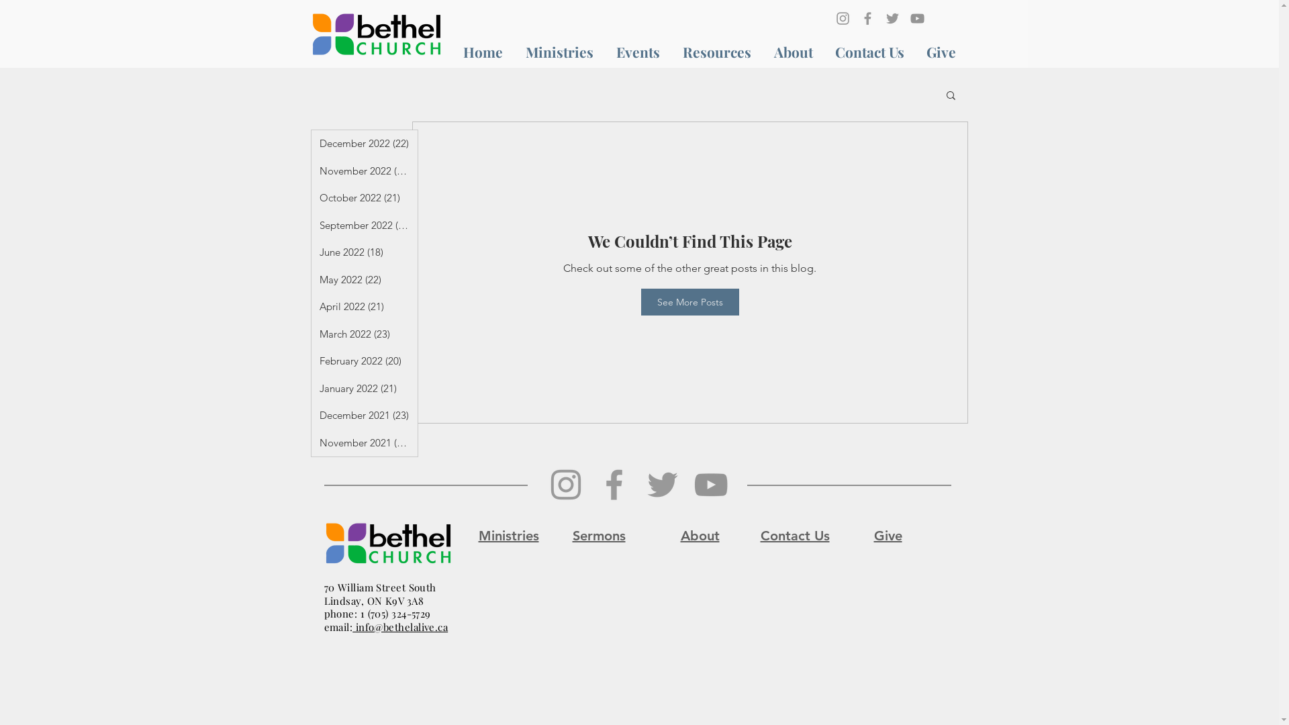  Describe the element at coordinates (365, 252) in the screenshot. I see `June 2022 (18)` at that location.